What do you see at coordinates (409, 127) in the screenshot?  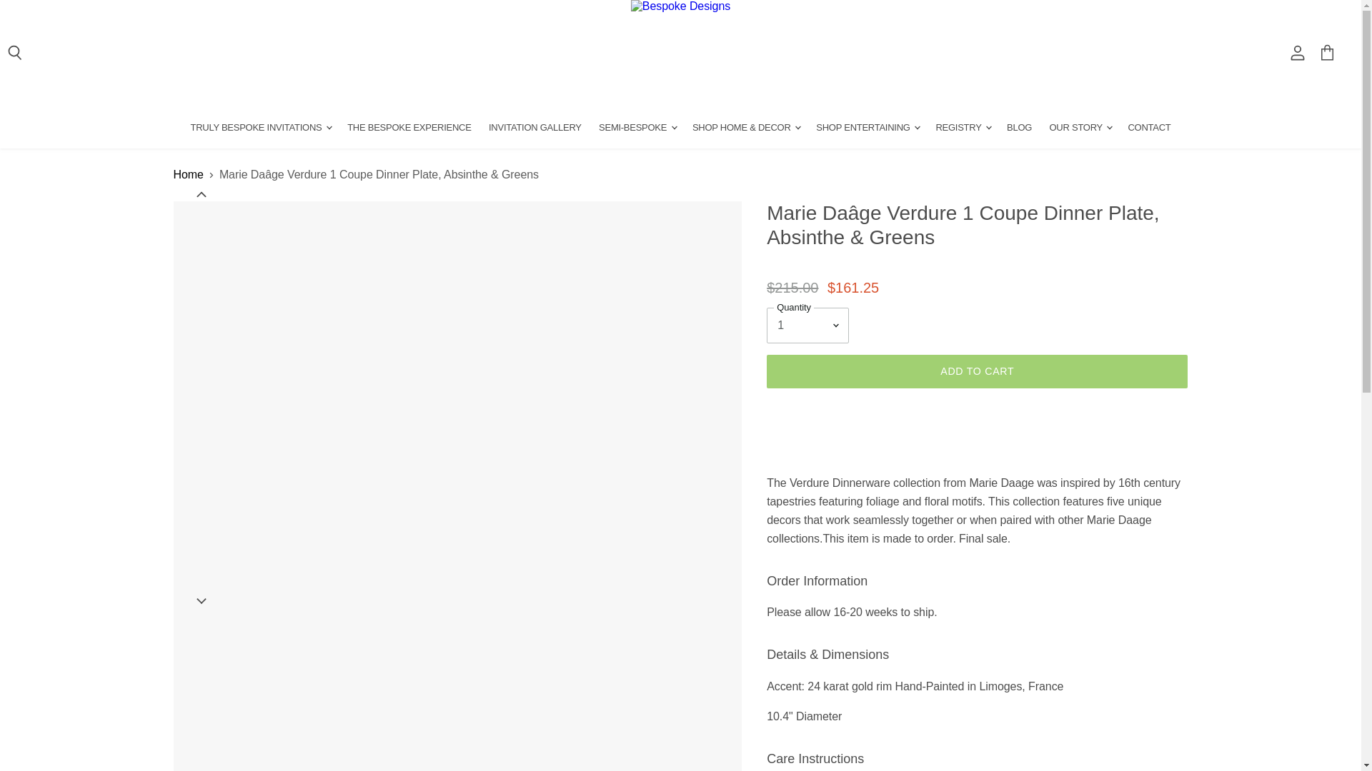 I see `THE BESPOKE EXPERIENCE` at bounding box center [409, 127].